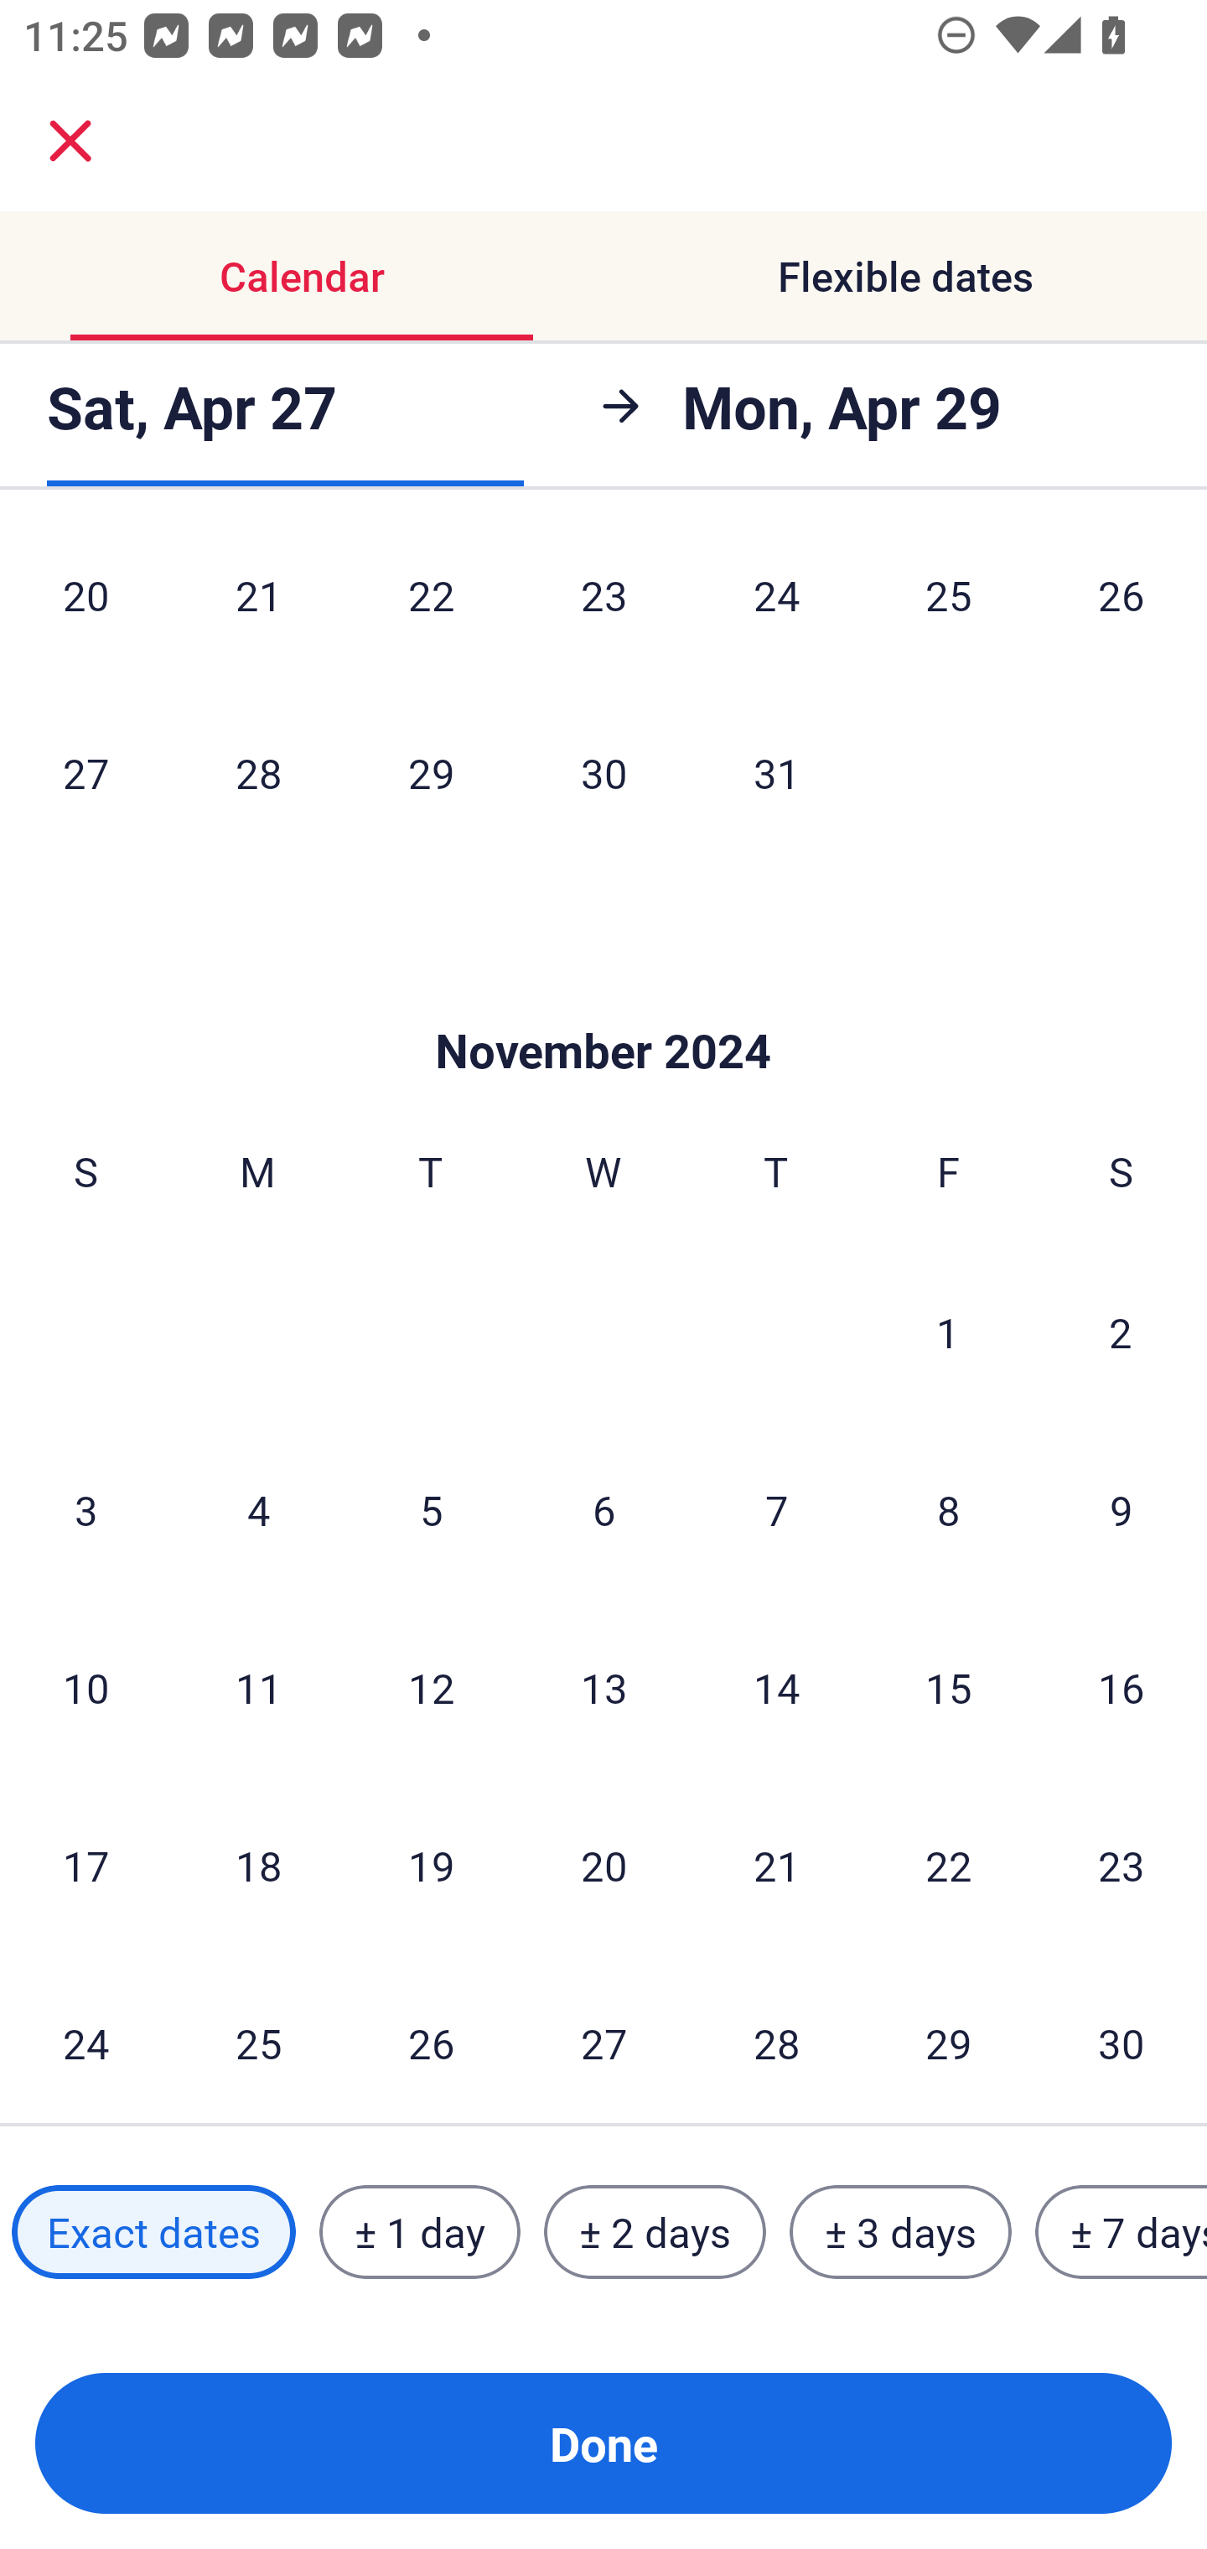 Image resolution: width=1207 pixels, height=2549 pixels. What do you see at coordinates (949, 609) in the screenshot?
I see `25 Friday, October 25, 2024` at bounding box center [949, 609].